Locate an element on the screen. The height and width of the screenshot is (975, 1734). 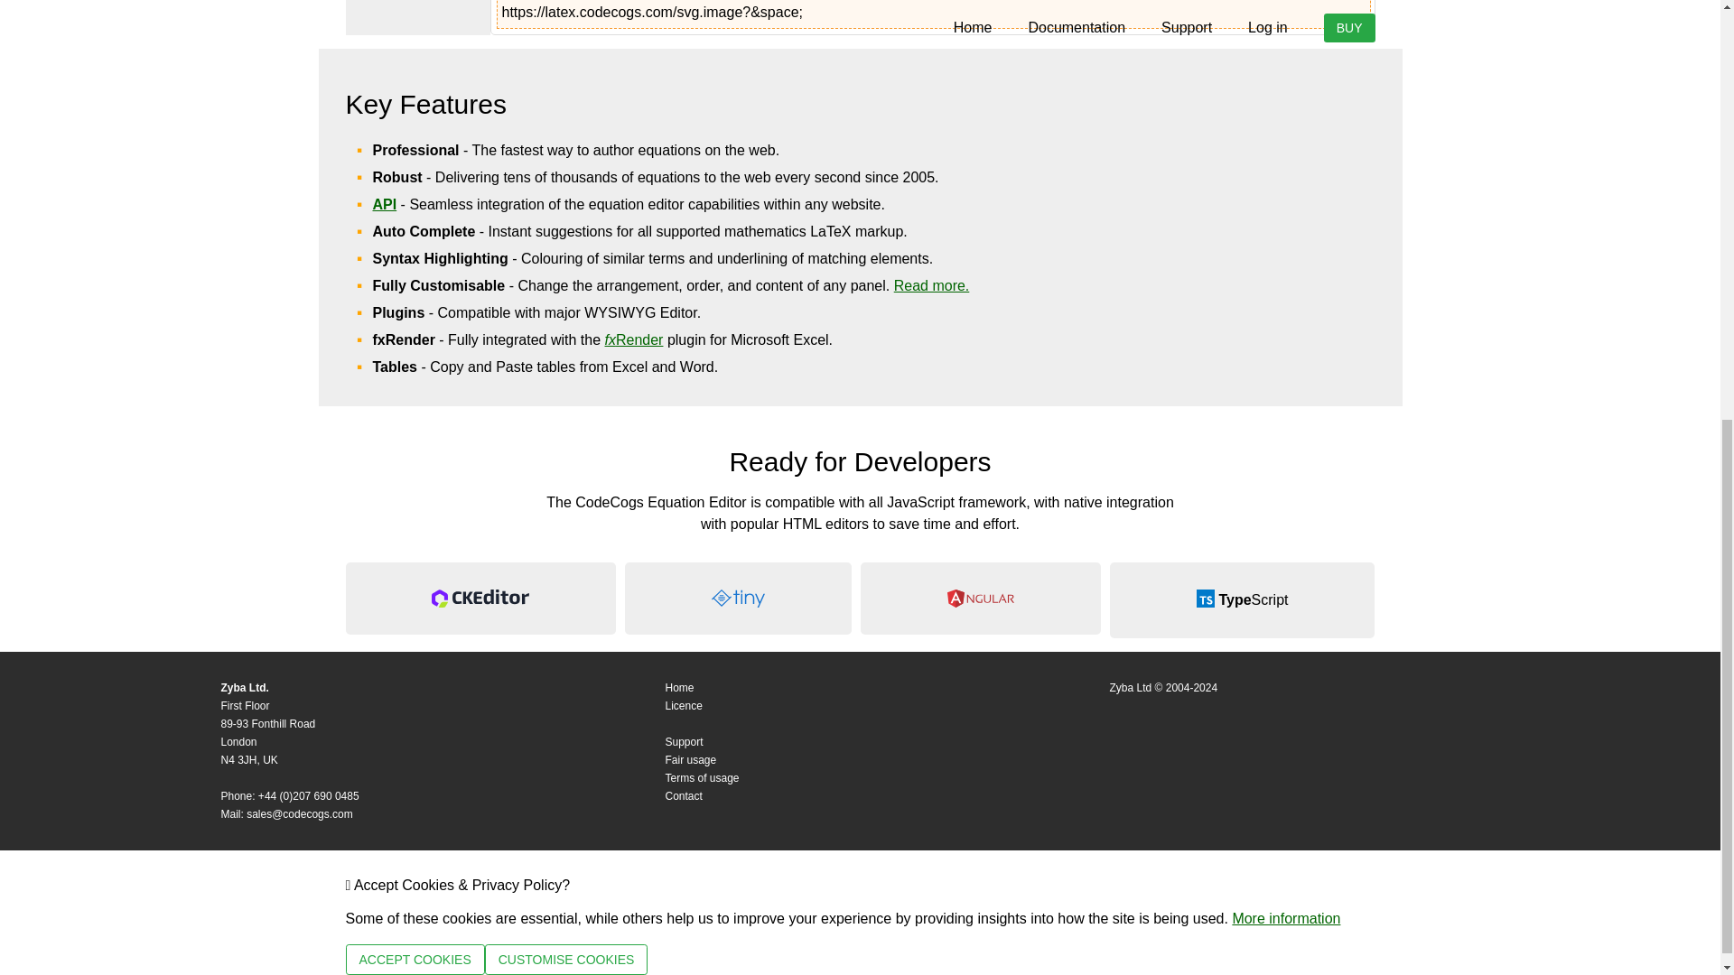
Licence is located at coordinates (683, 706).